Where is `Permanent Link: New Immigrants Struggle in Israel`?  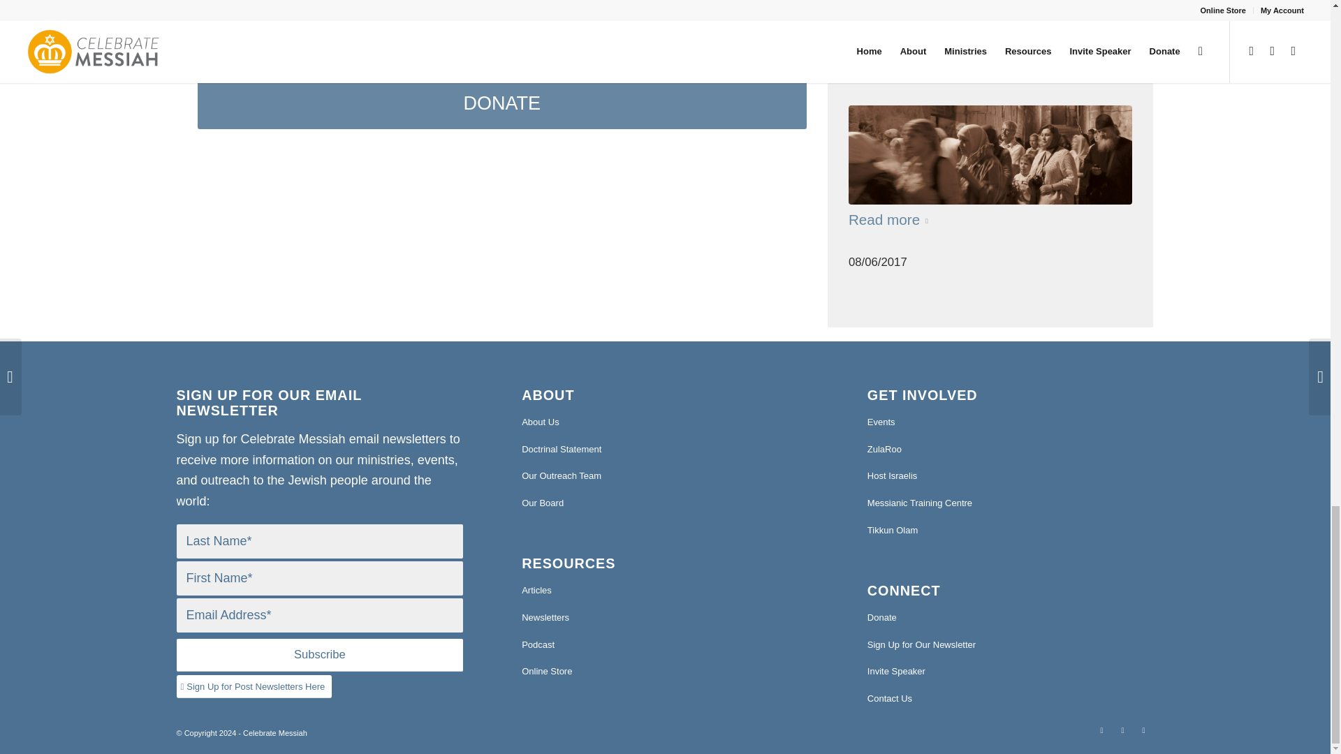
Permanent Link: New Immigrants Struggle in Israel is located at coordinates (984, 29).